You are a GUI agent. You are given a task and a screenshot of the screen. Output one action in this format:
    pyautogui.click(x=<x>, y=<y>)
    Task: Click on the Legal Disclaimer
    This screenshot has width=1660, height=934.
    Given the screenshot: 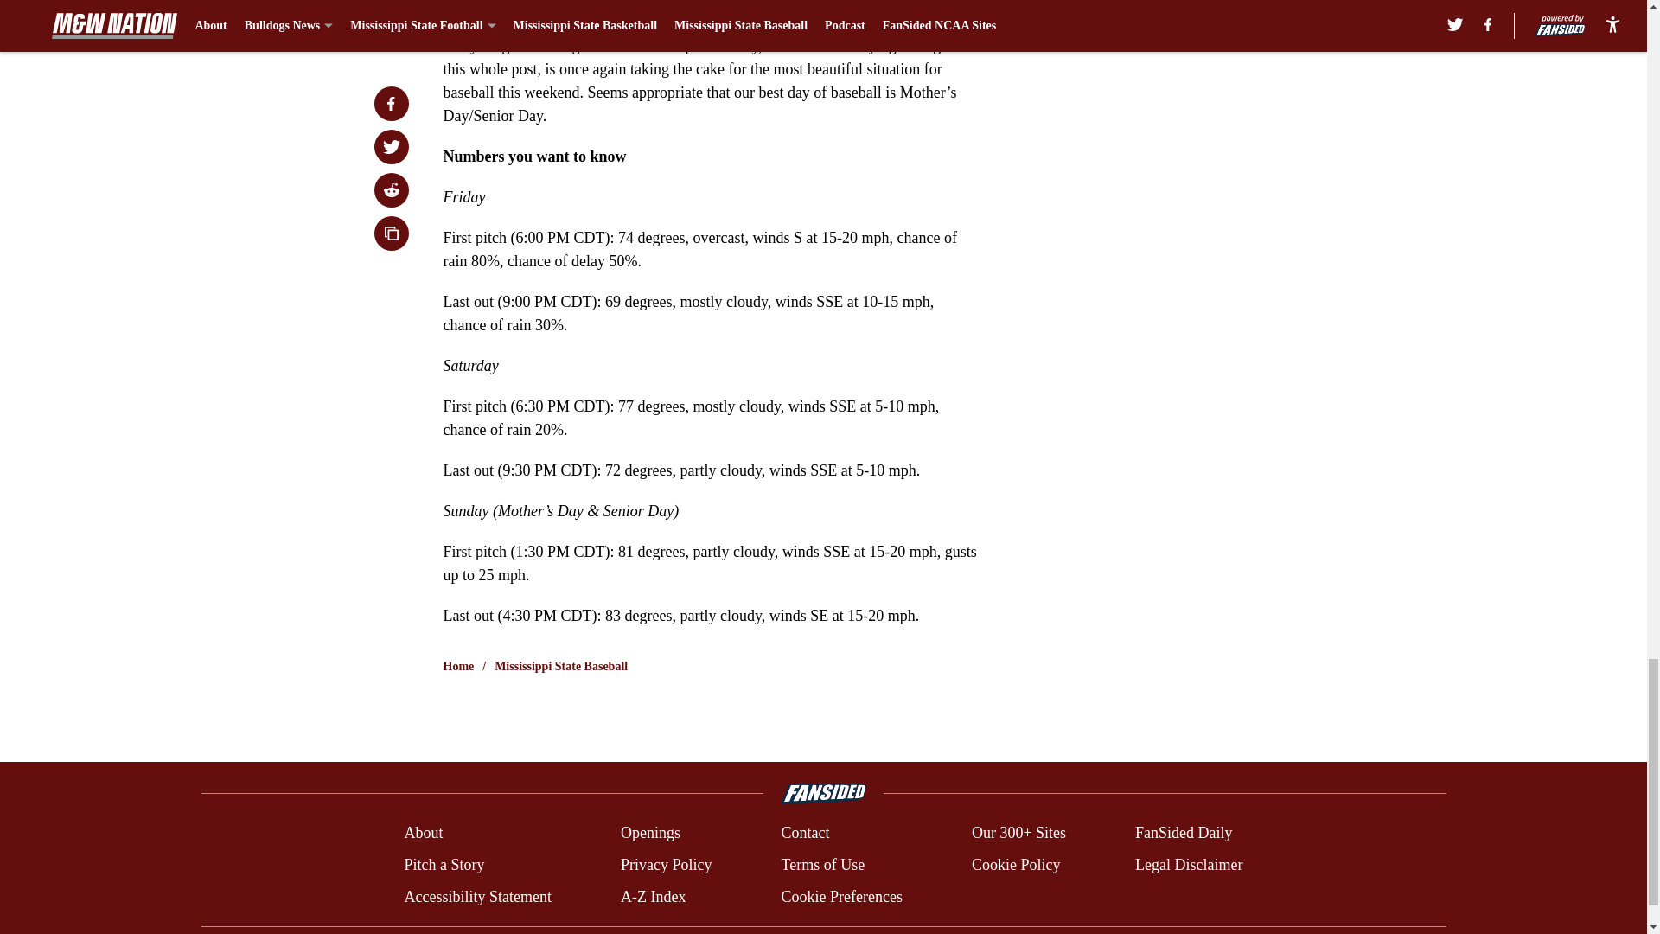 What is the action you would take?
    pyautogui.click(x=1188, y=865)
    